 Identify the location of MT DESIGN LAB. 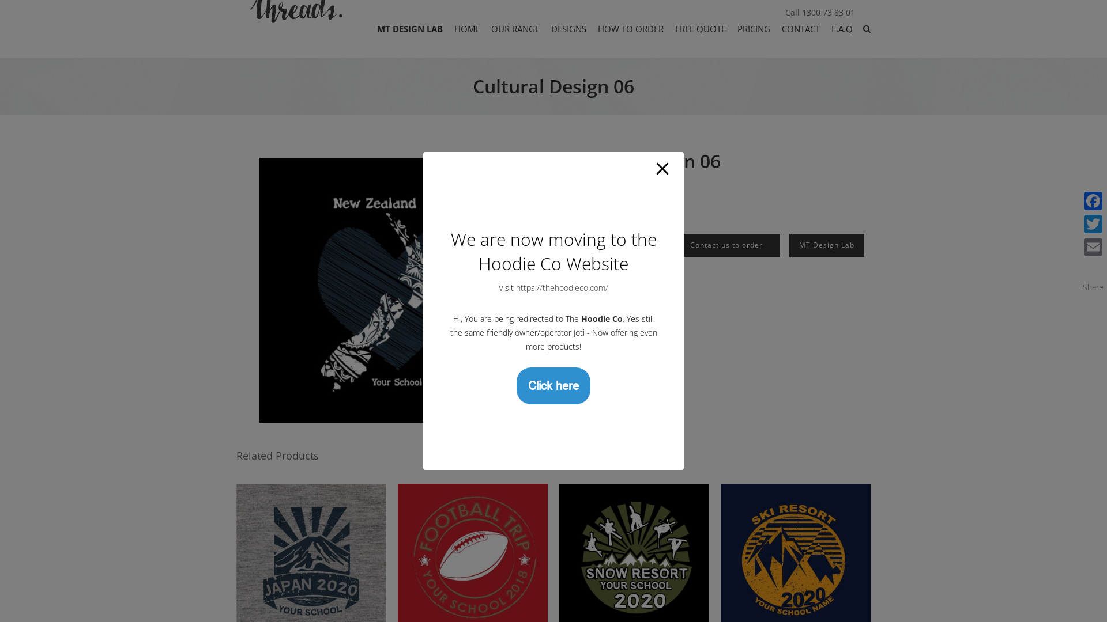
(410, 29).